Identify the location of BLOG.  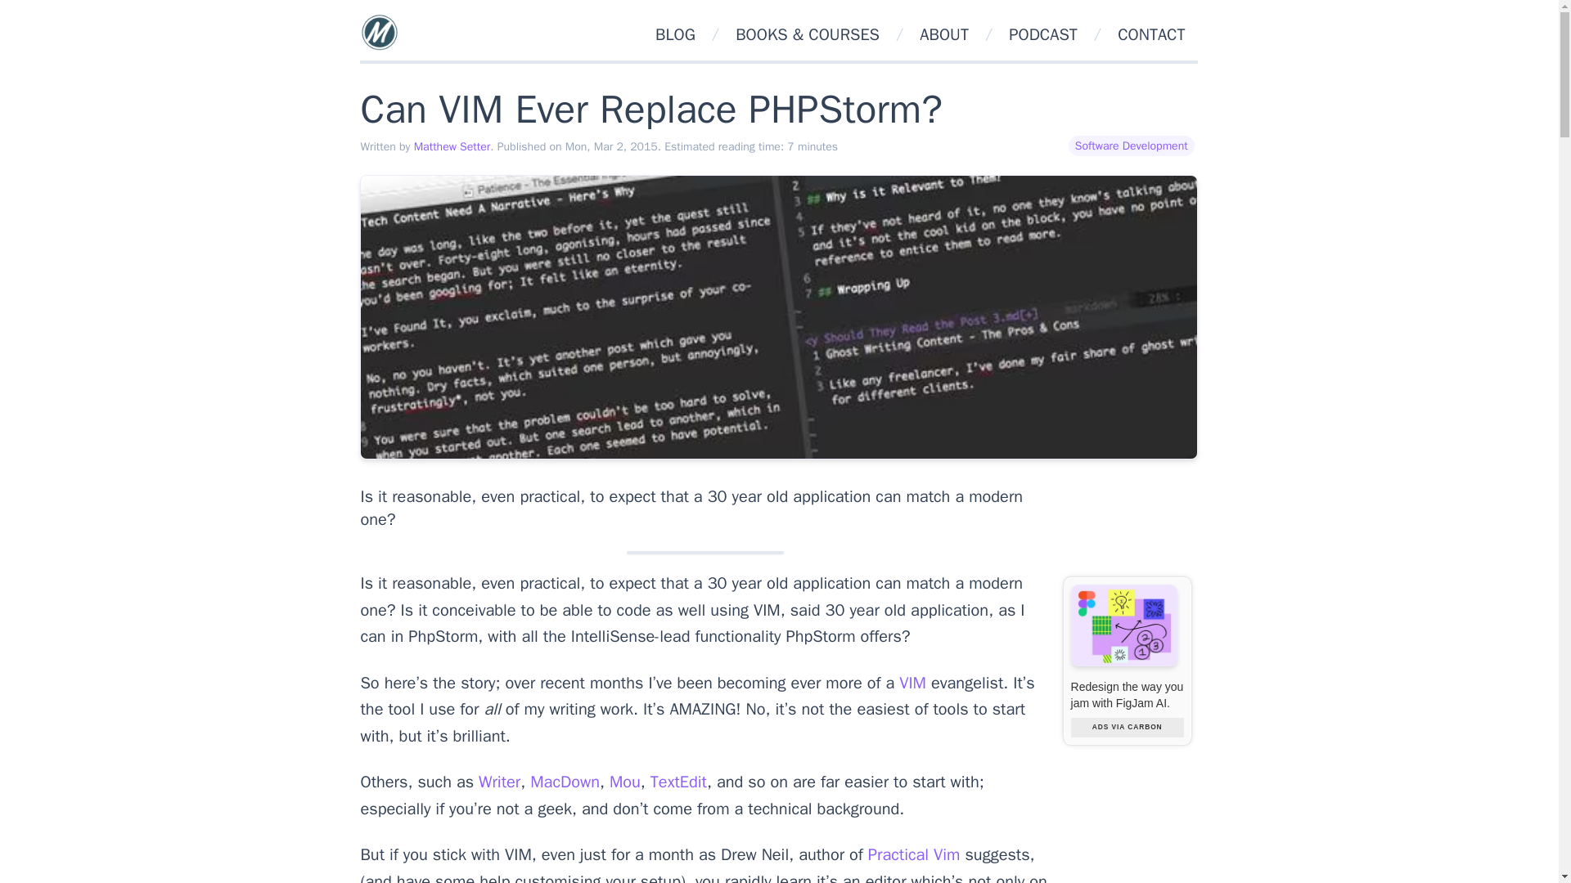
(675, 34).